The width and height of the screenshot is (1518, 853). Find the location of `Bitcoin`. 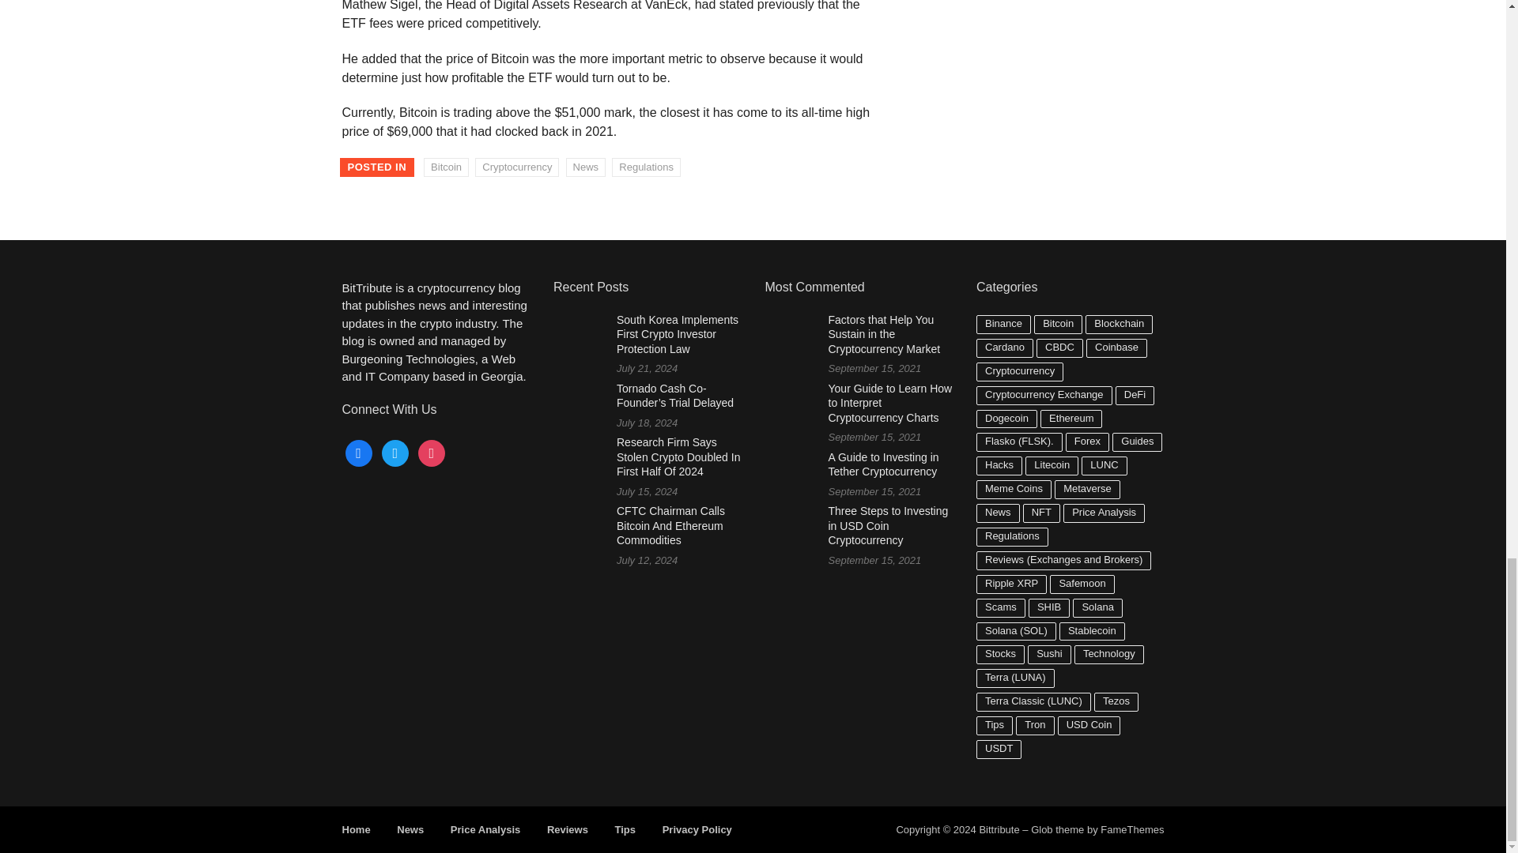

Bitcoin is located at coordinates (446, 167).